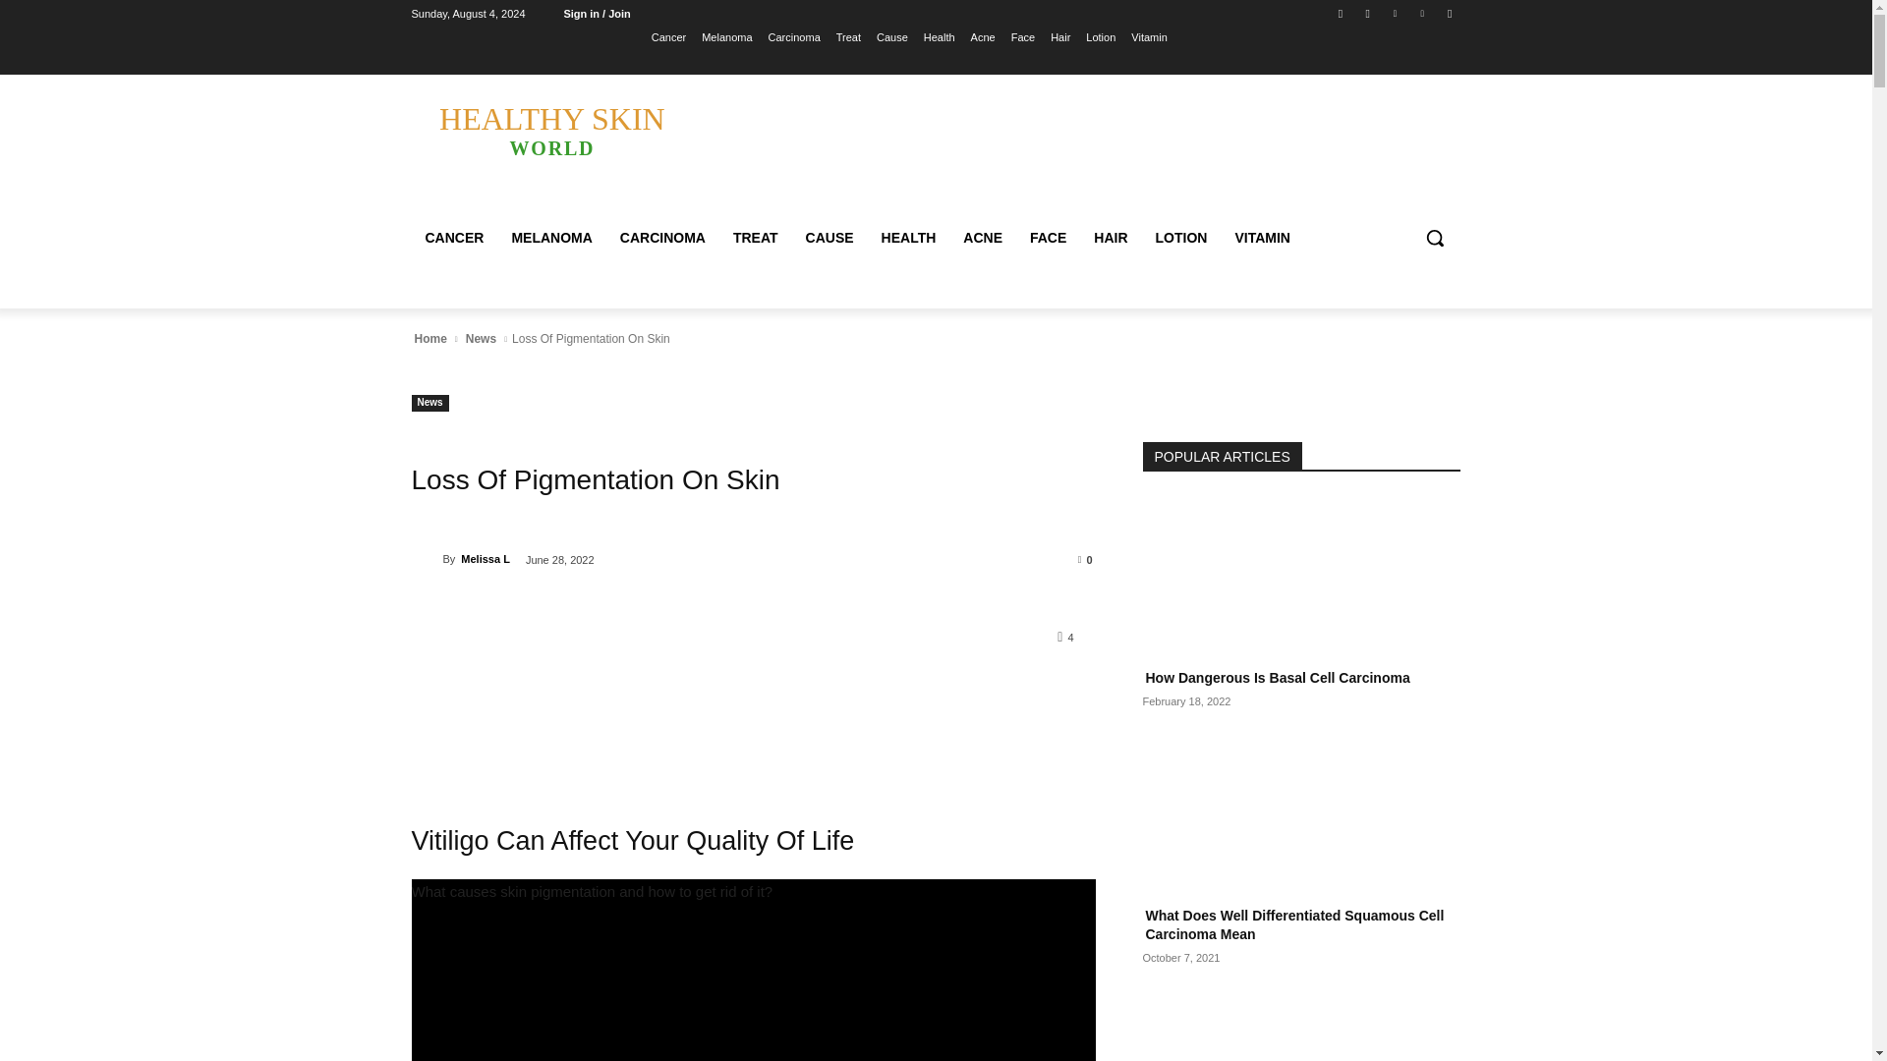 This screenshot has width=1887, height=1061. What do you see at coordinates (726, 36) in the screenshot?
I see `Melanoma` at bounding box center [726, 36].